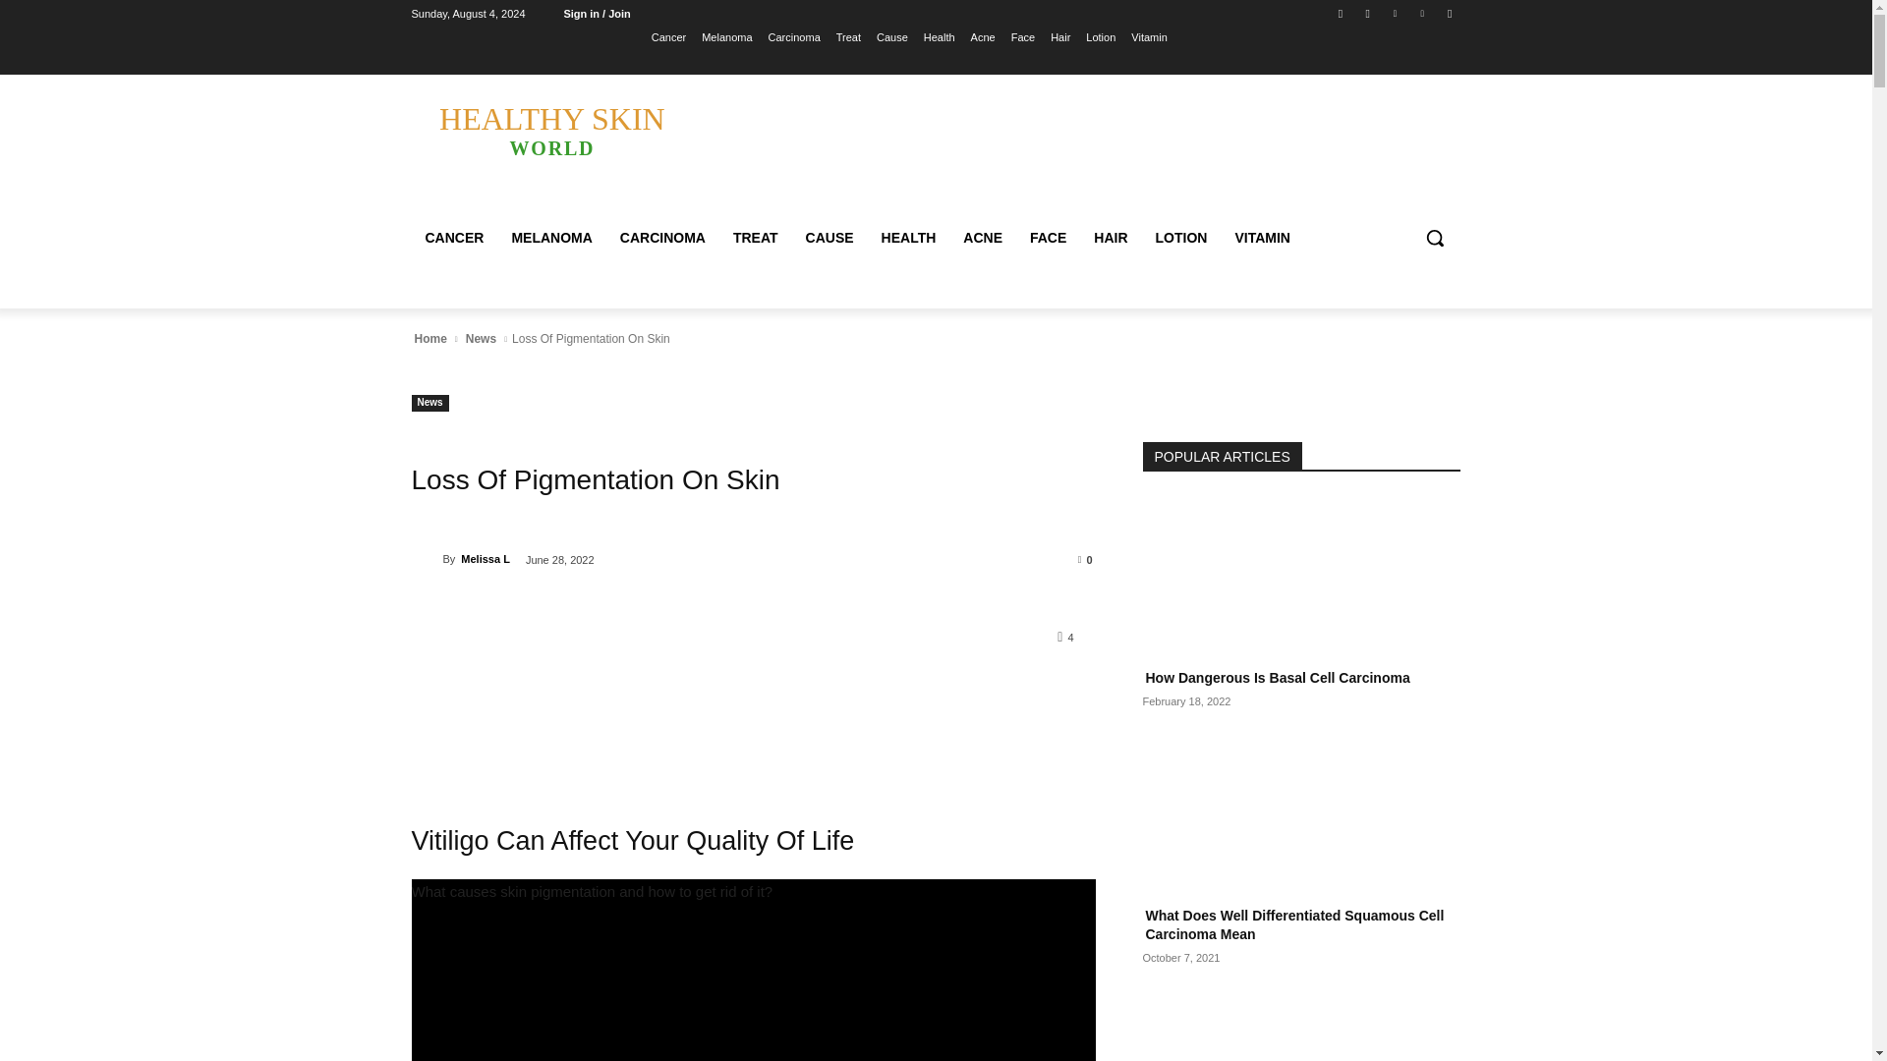 This screenshot has width=1887, height=1061. What do you see at coordinates (726, 36) in the screenshot?
I see `Melanoma` at bounding box center [726, 36].